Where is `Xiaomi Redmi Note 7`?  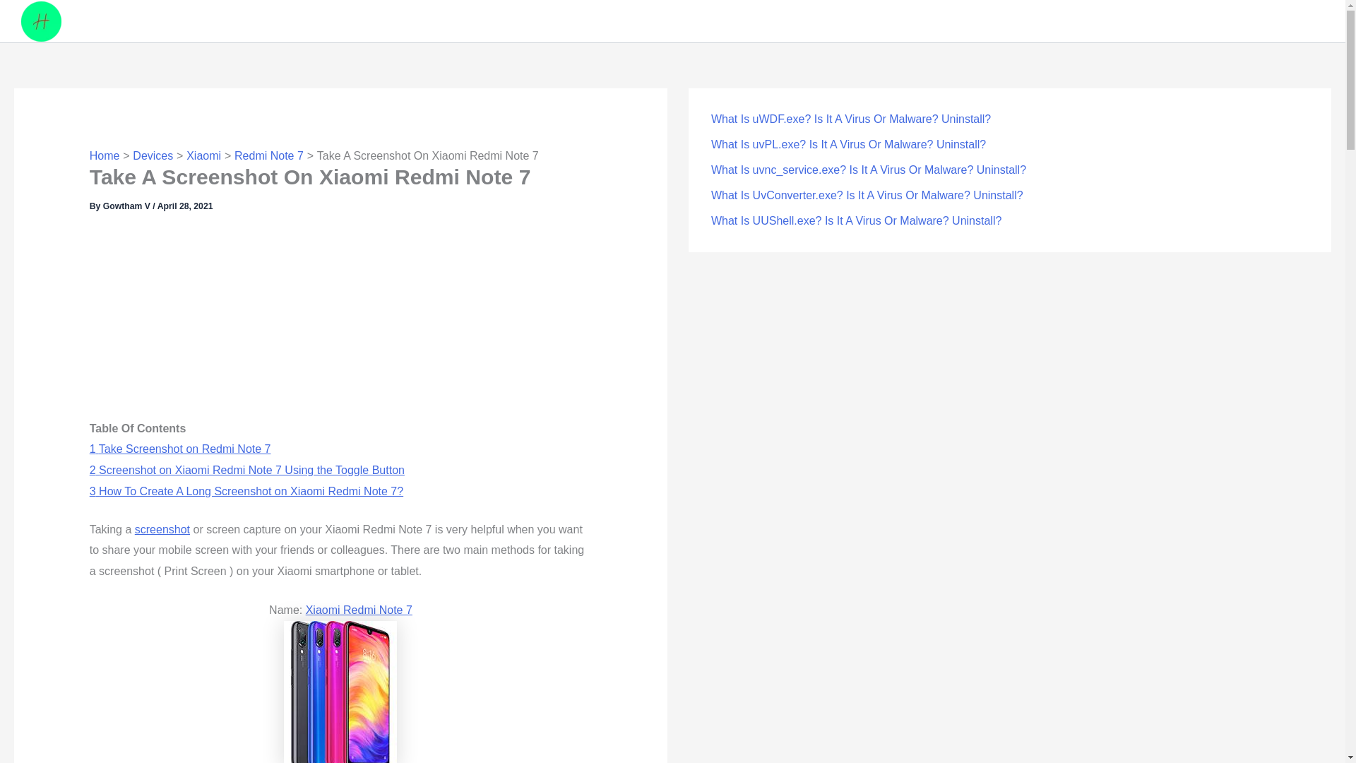
Xiaomi Redmi Note 7 is located at coordinates (359, 610).